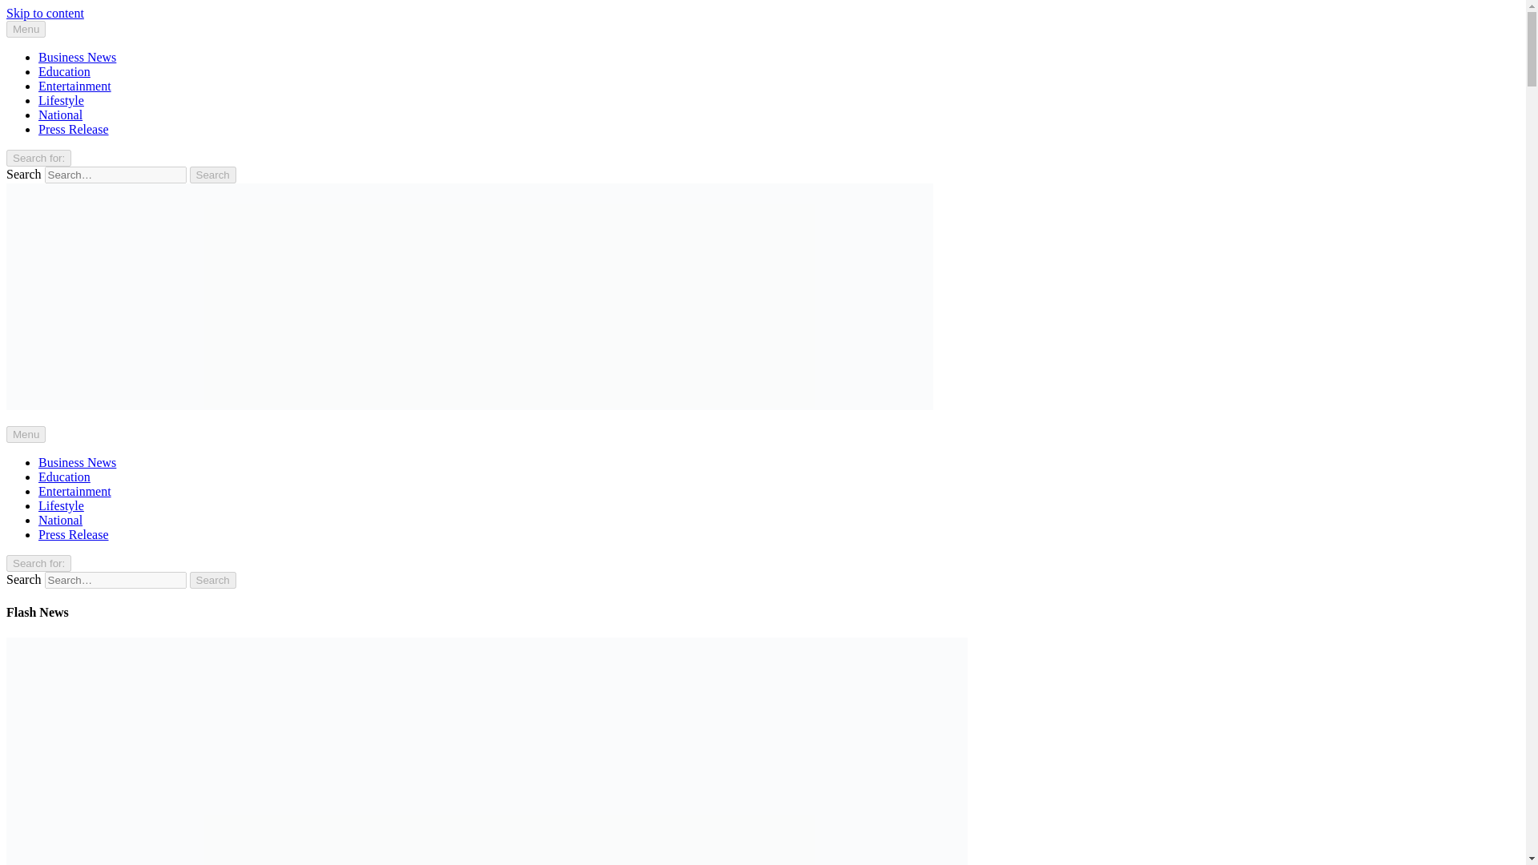  What do you see at coordinates (26, 434) in the screenshot?
I see `Menu` at bounding box center [26, 434].